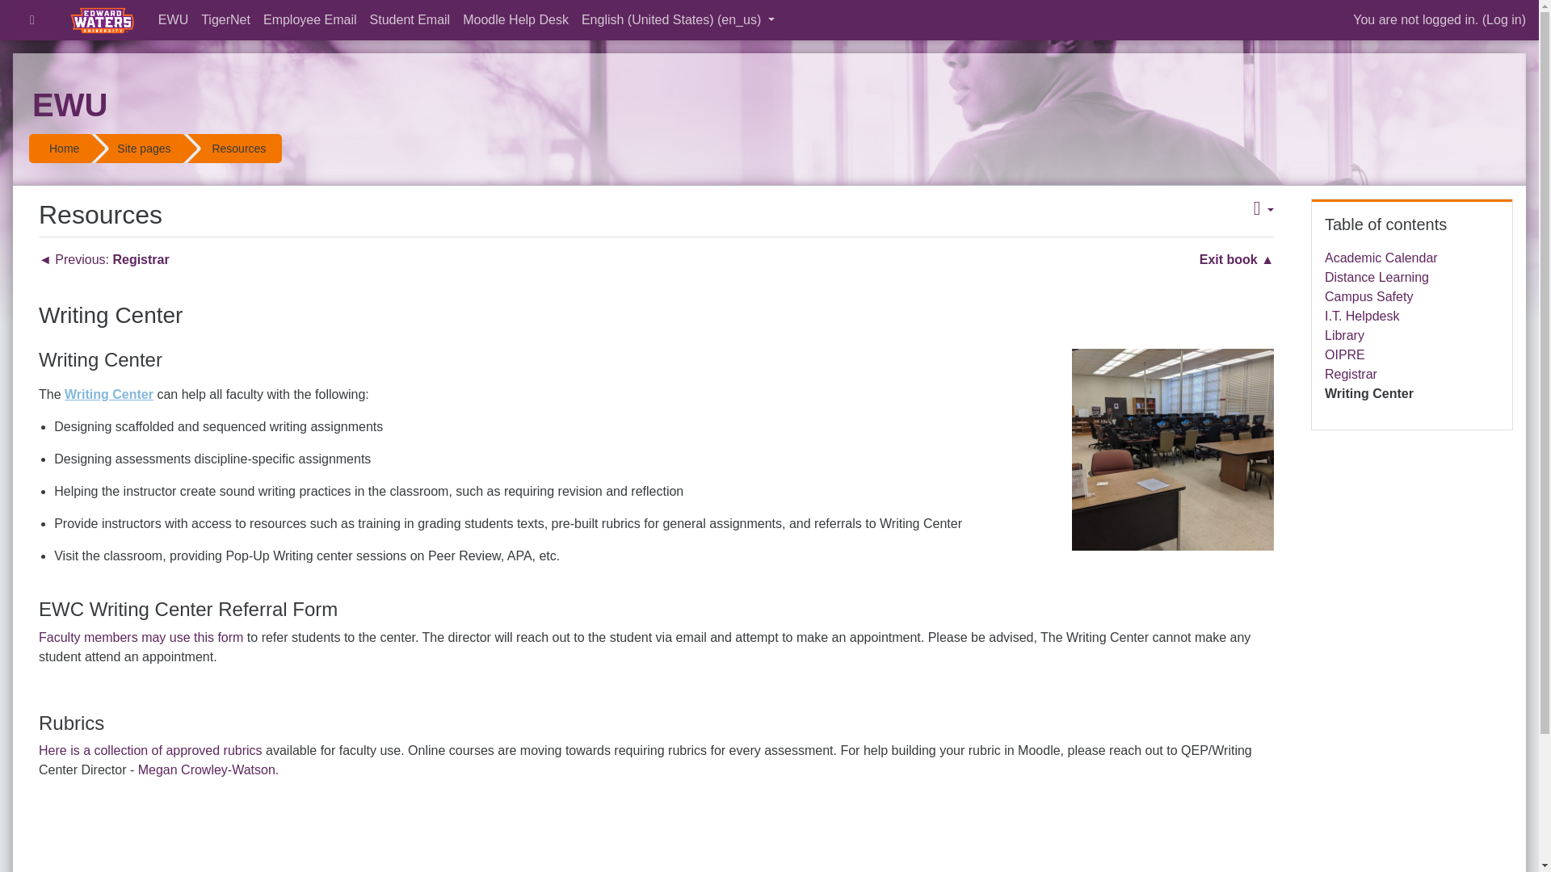 Image resolution: width=1551 pixels, height=872 pixels. Describe the element at coordinates (208, 770) in the screenshot. I see `Megan Crowley-Watson.` at that location.